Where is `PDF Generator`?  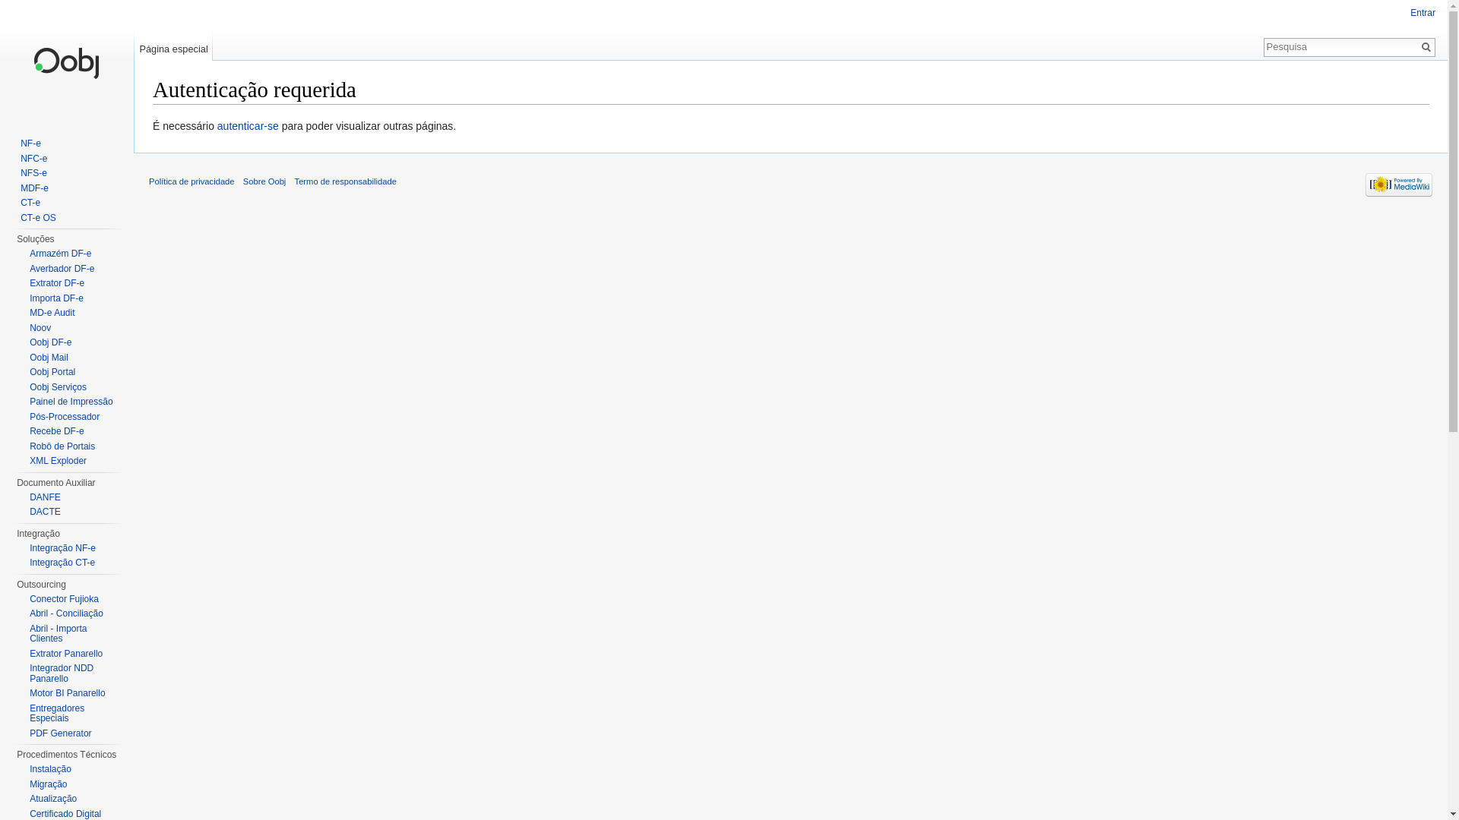 PDF Generator is located at coordinates (61, 733).